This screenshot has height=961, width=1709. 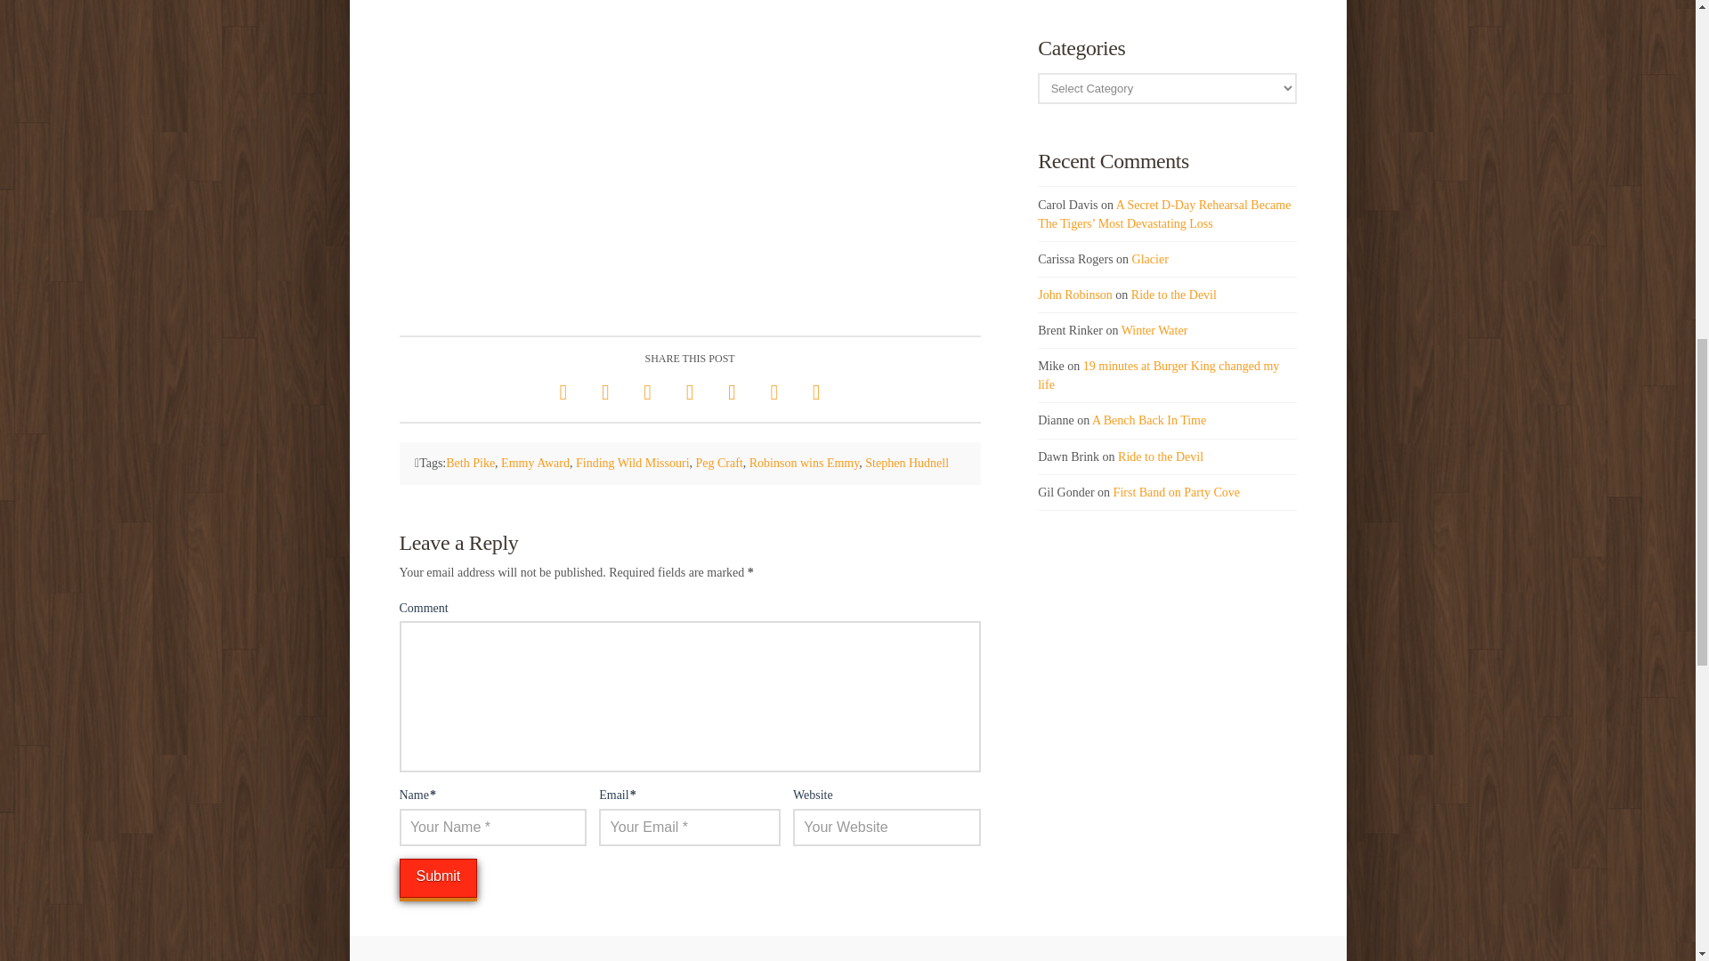 I want to click on 19 minutes at Burger King changed my life, so click(x=1157, y=375).